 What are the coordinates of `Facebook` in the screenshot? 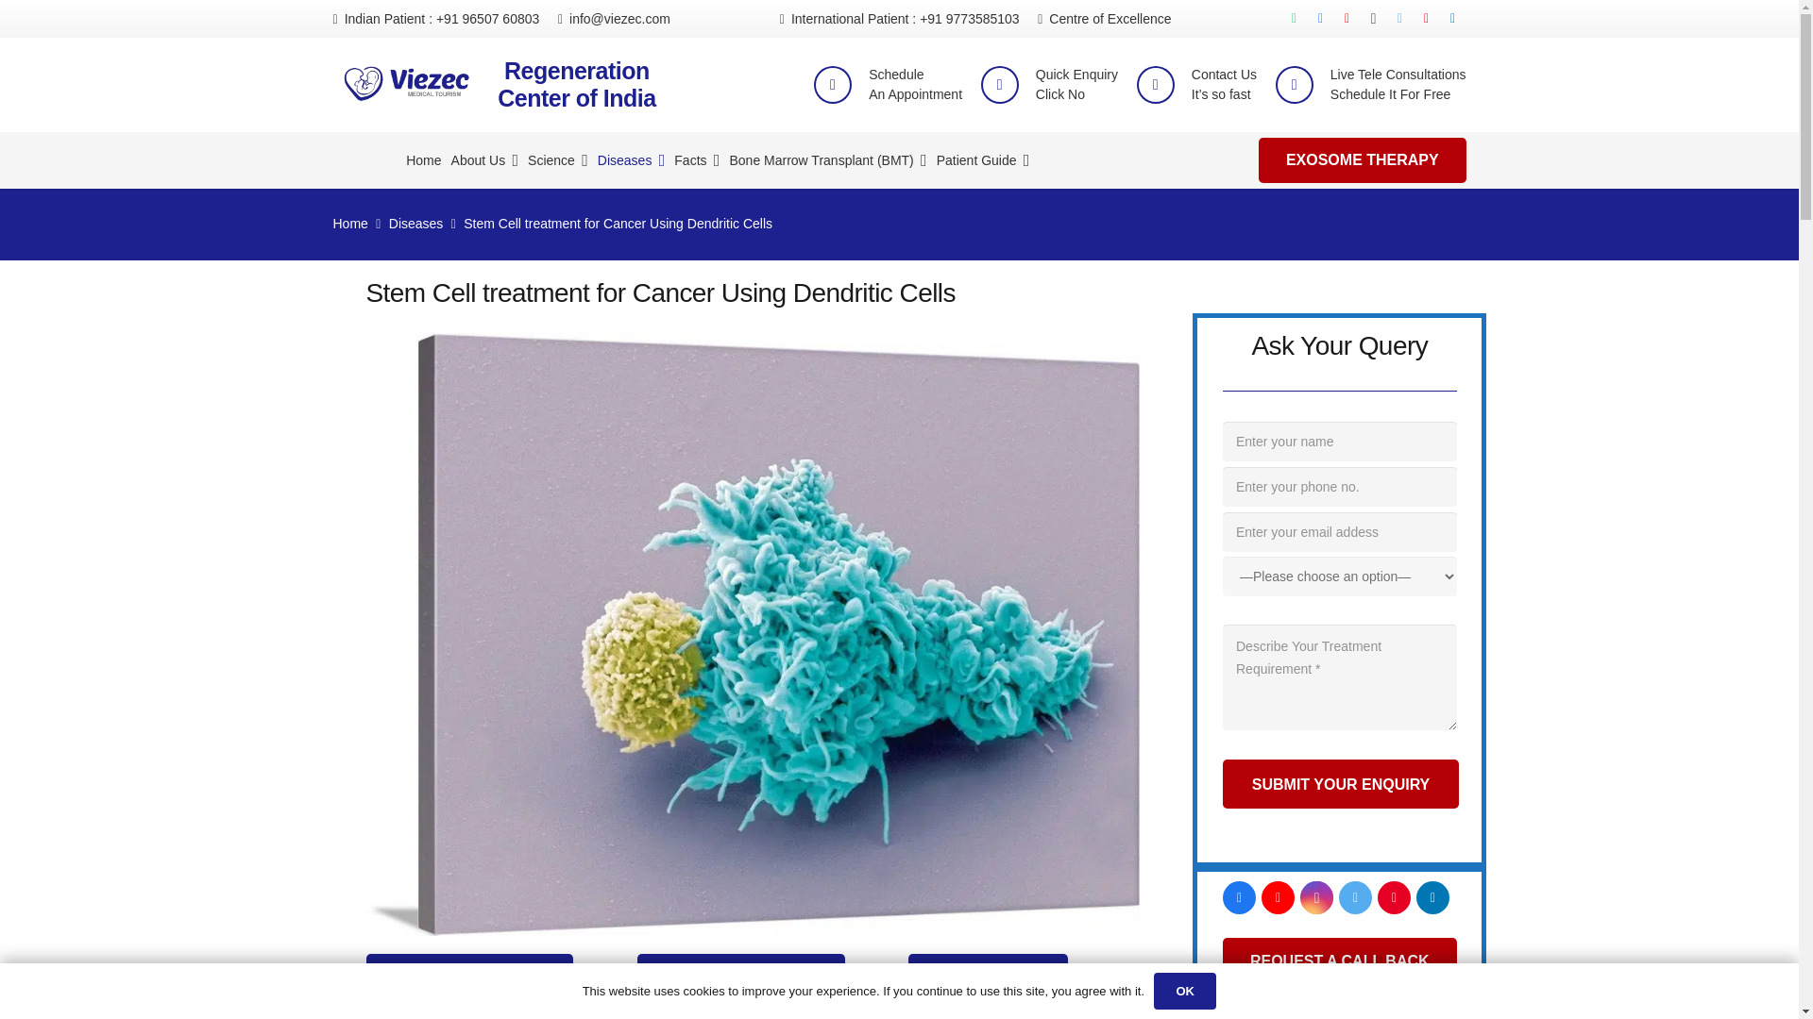 It's located at (1294, 19).